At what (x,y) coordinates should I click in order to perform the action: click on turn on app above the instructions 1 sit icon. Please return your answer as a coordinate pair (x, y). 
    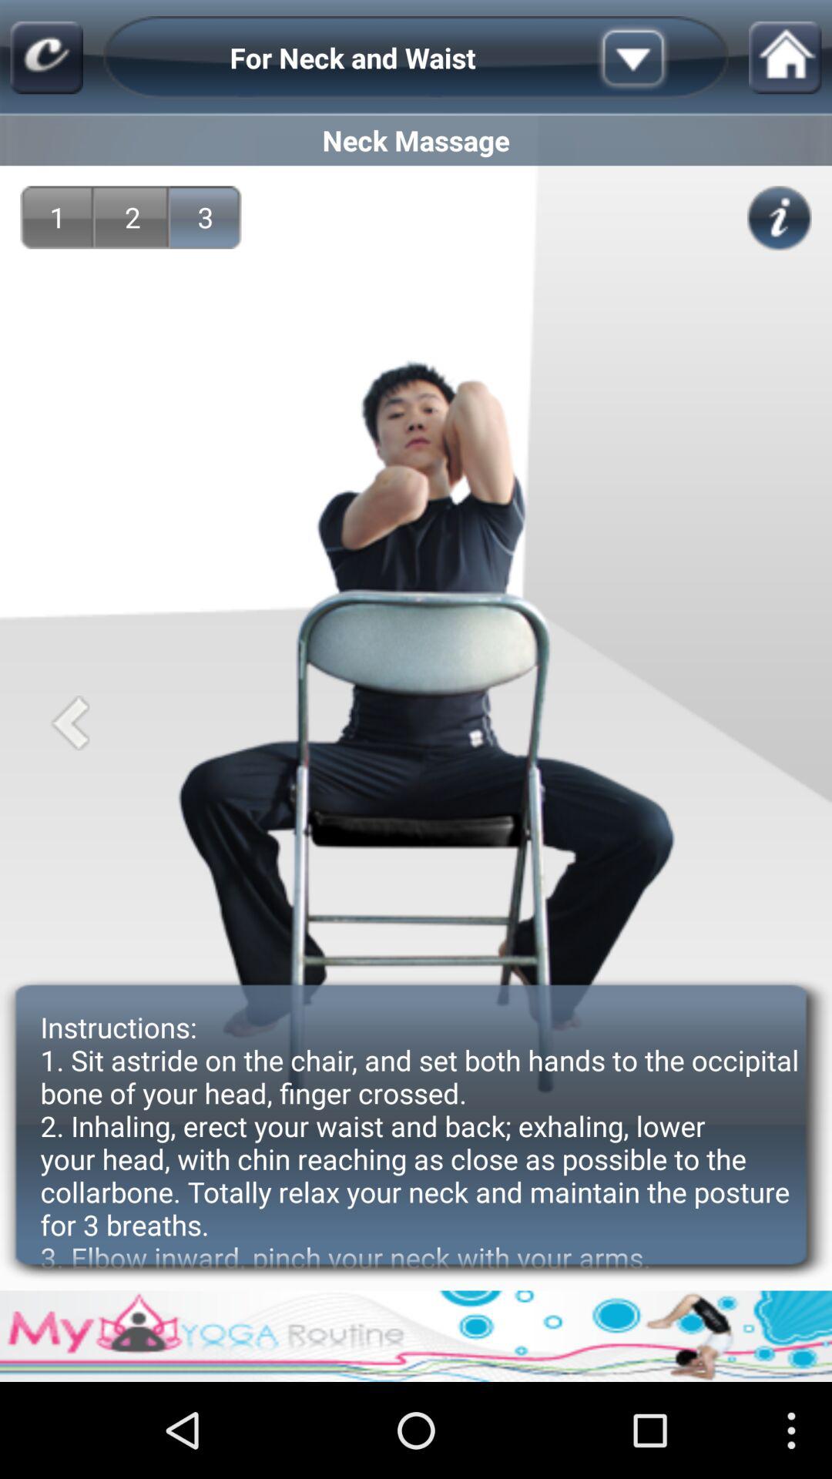
    Looking at the image, I should click on (69, 723).